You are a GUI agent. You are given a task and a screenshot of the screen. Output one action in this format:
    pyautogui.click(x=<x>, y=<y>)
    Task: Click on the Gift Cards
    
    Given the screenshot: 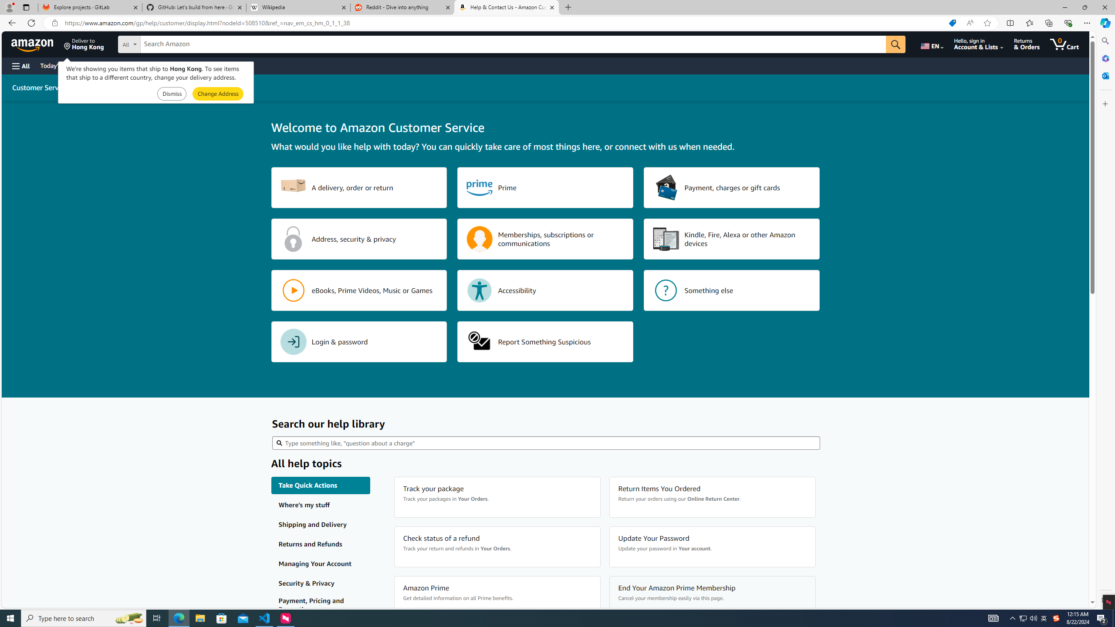 What is the action you would take?
    pyautogui.click(x=193, y=65)
    